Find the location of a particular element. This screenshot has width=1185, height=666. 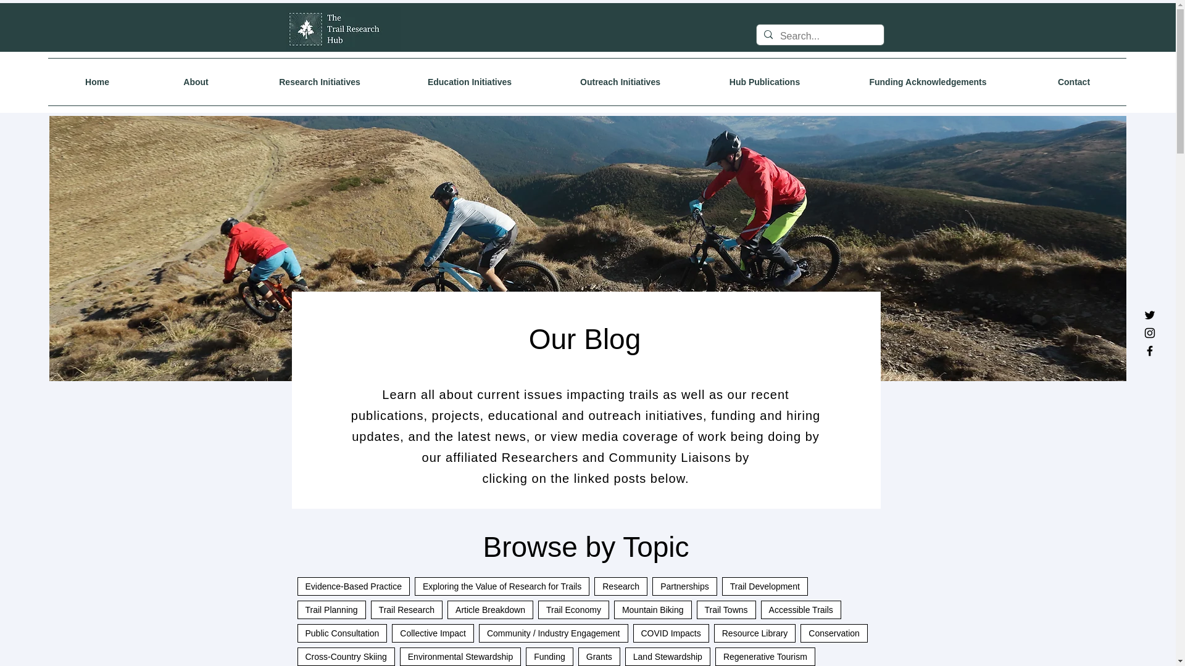

Outreach Initiatives is located at coordinates (620, 81).